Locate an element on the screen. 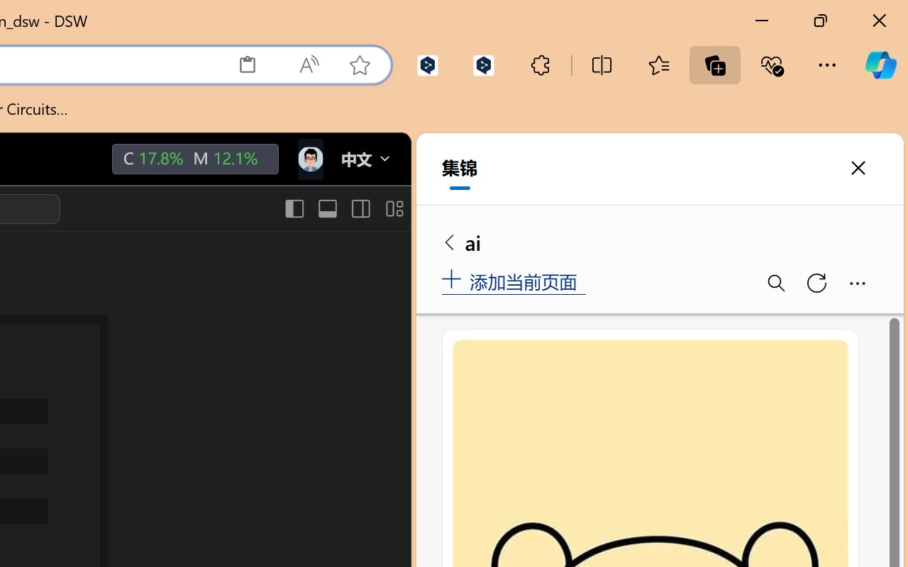  Customize Layout... is located at coordinates (393, 208).